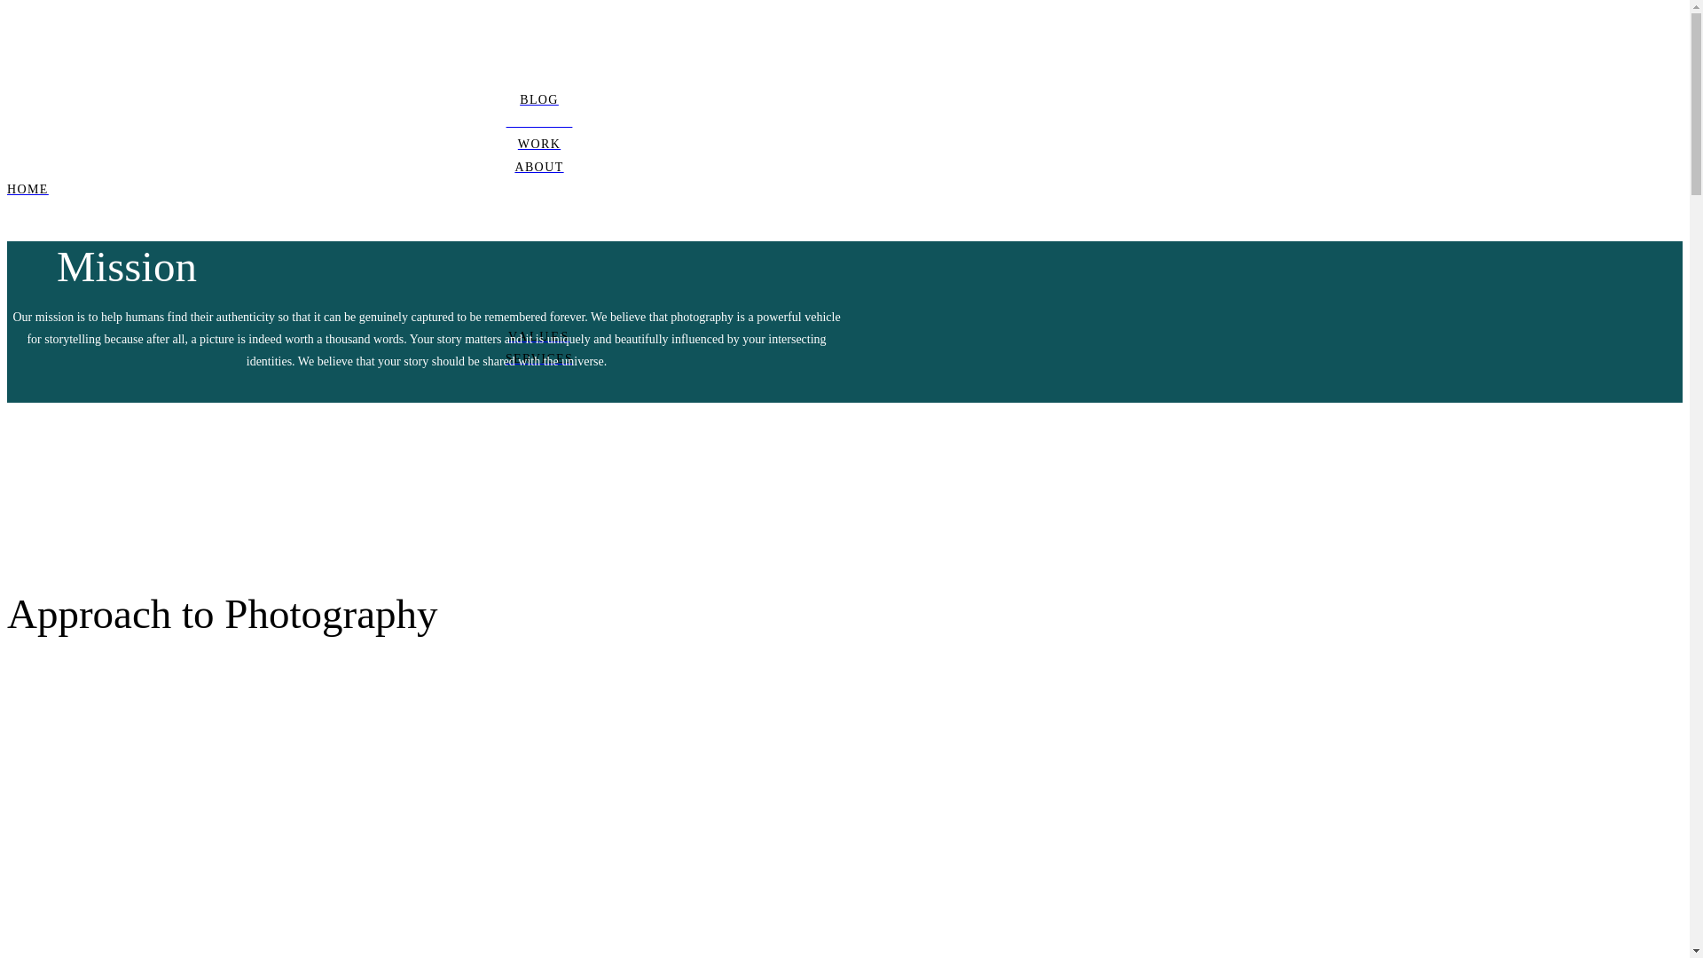 This screenshot has width=1703, height=958. What do you see at coordinates (538, 167) in the screenshot?
I see `ABOUT` at bounding box center [538, 167].